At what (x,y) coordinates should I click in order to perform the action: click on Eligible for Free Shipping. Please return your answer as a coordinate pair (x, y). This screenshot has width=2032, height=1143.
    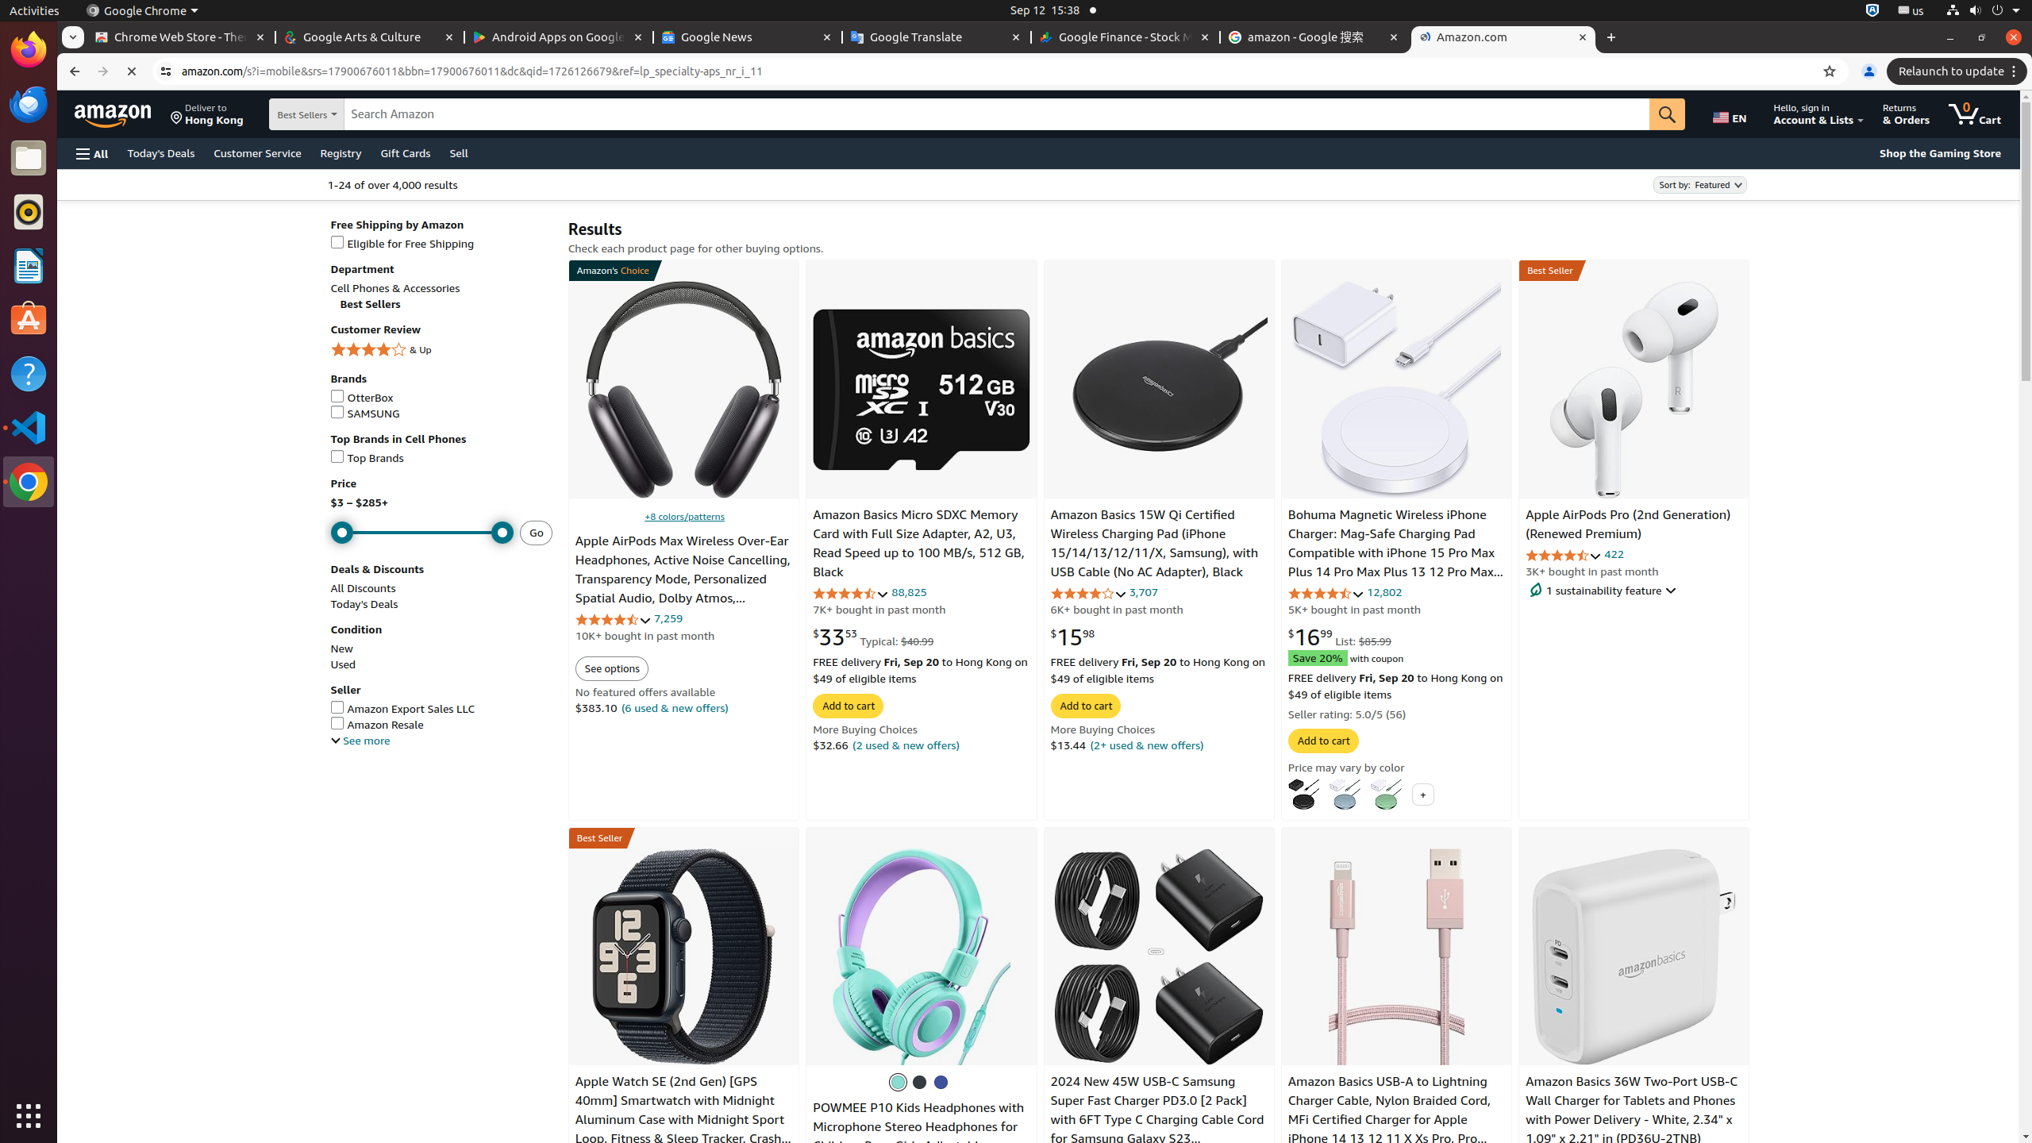
    Looking at the image, I should click on (441, 244).